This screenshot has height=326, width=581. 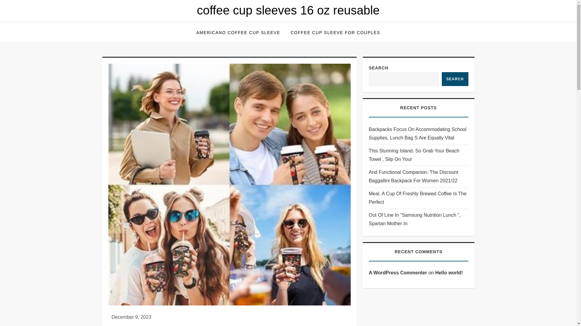 I want to click on COFFEE CUP SLEEVE FOR COUPLES, so click(x=335, y=33).